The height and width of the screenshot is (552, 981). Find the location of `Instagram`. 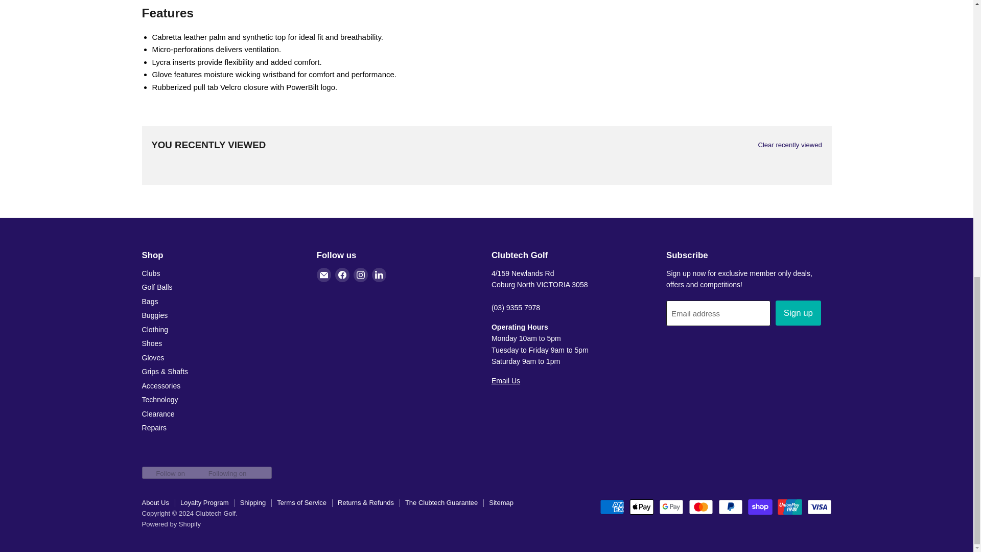

Instagram is located at coordinates (361, 274).